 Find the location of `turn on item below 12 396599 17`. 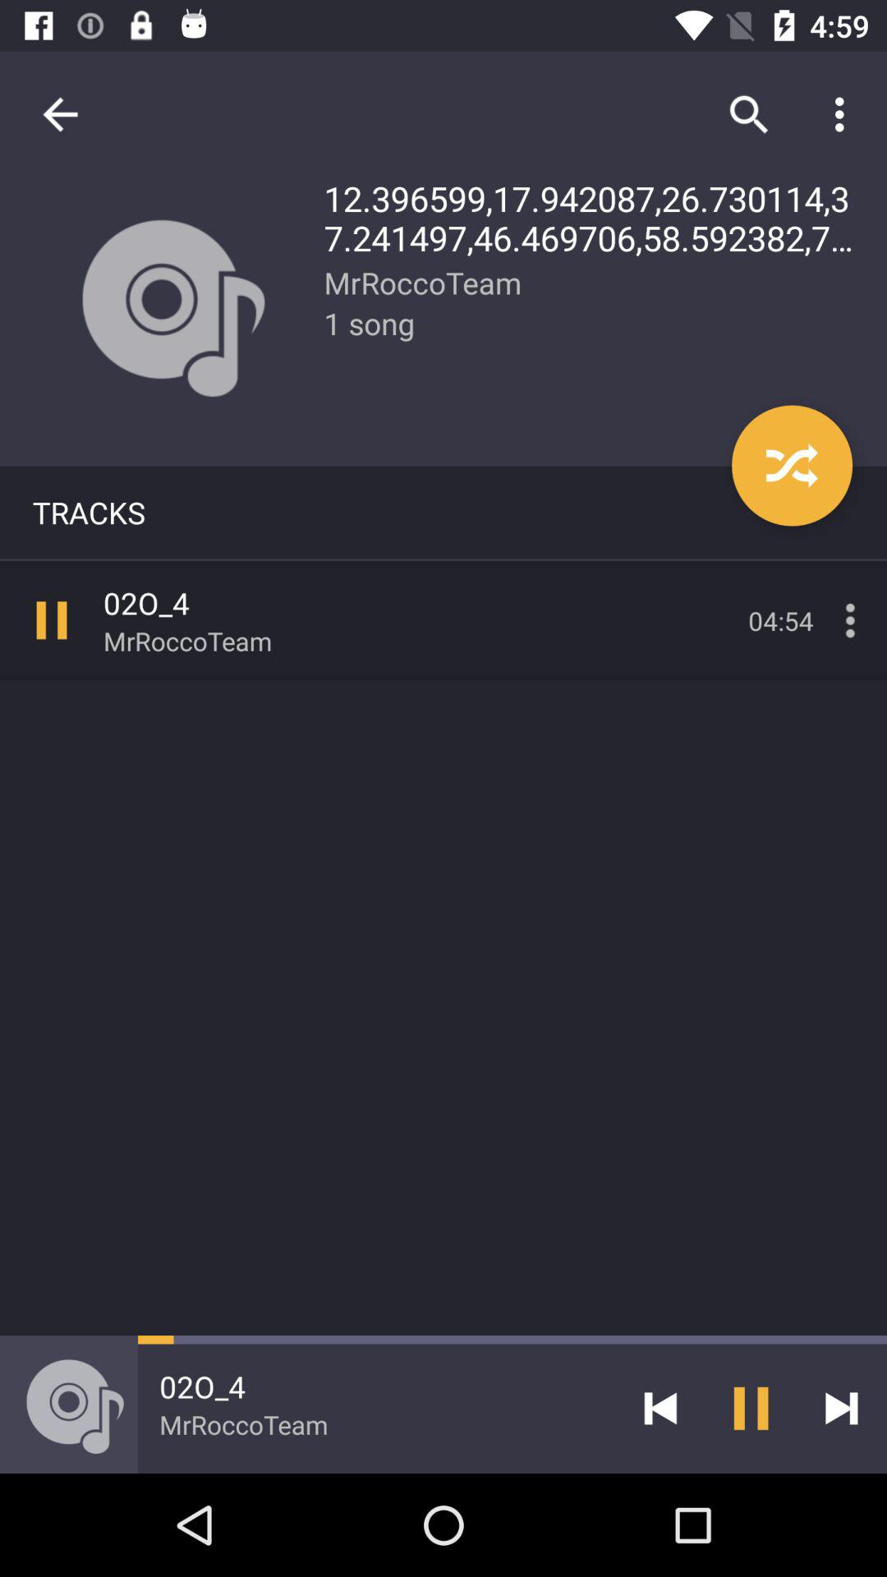

turn on item below 12 396599 17 is located at coordinates (792, 465).